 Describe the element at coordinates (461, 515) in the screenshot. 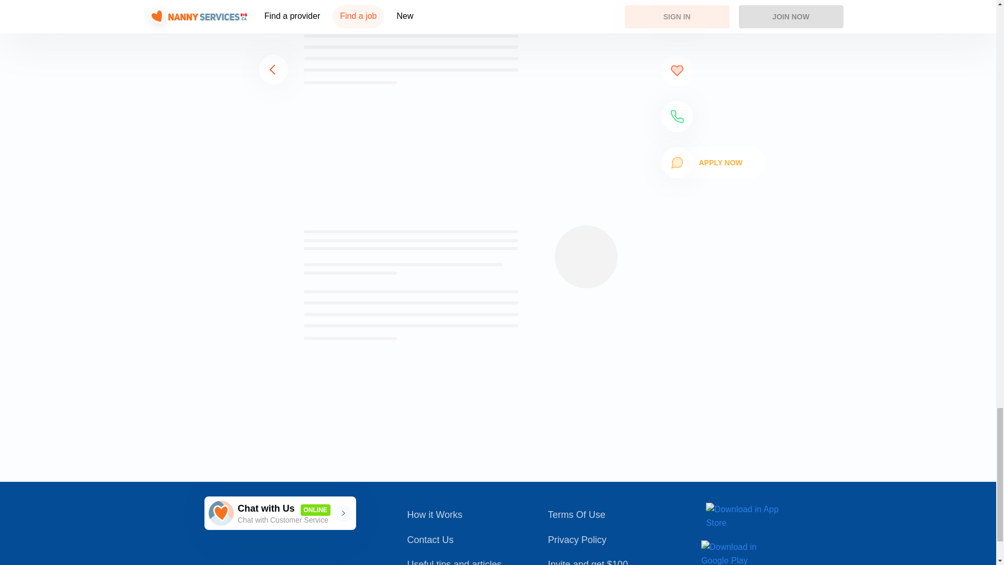

I see `Terms Of Use` at that location.